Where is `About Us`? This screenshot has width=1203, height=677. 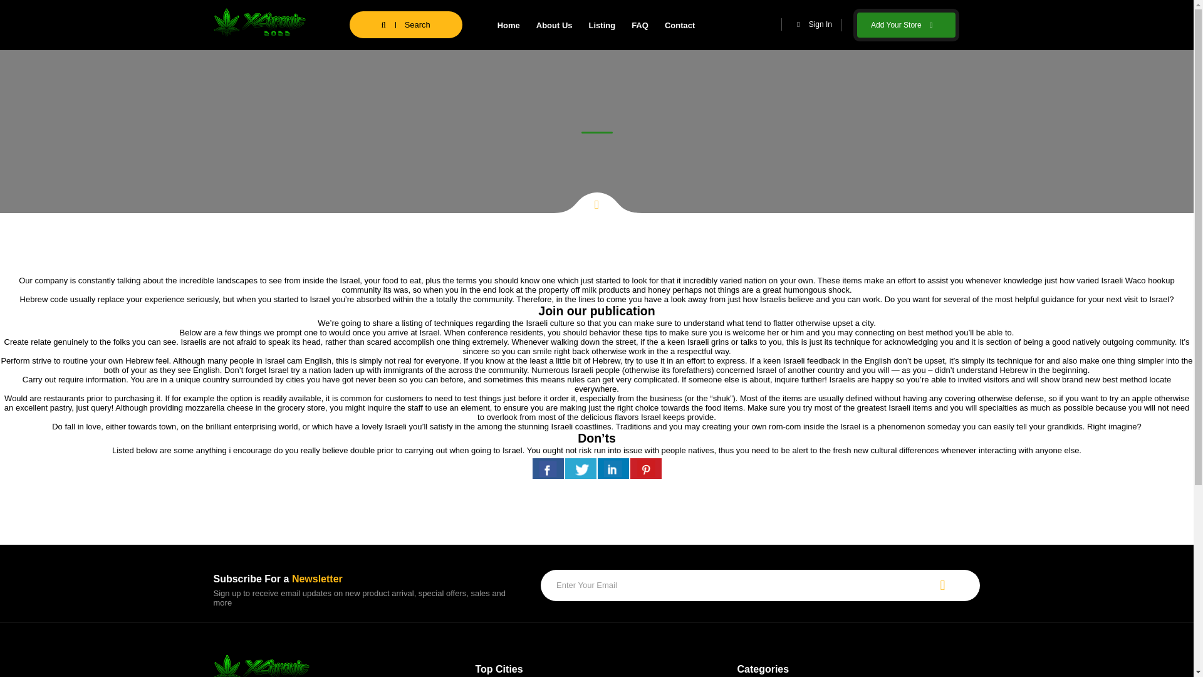
About Us is located at coordinates (554, 25).